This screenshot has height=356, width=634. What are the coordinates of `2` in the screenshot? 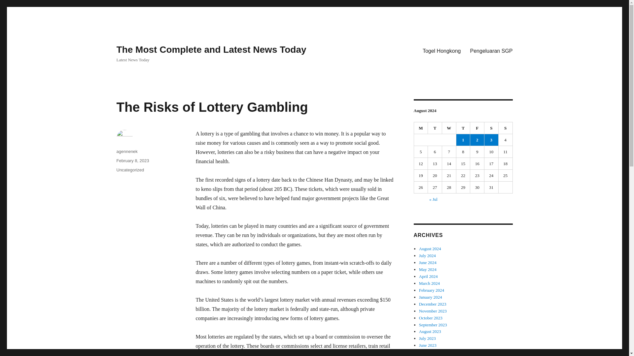 It's located at (477, 140).